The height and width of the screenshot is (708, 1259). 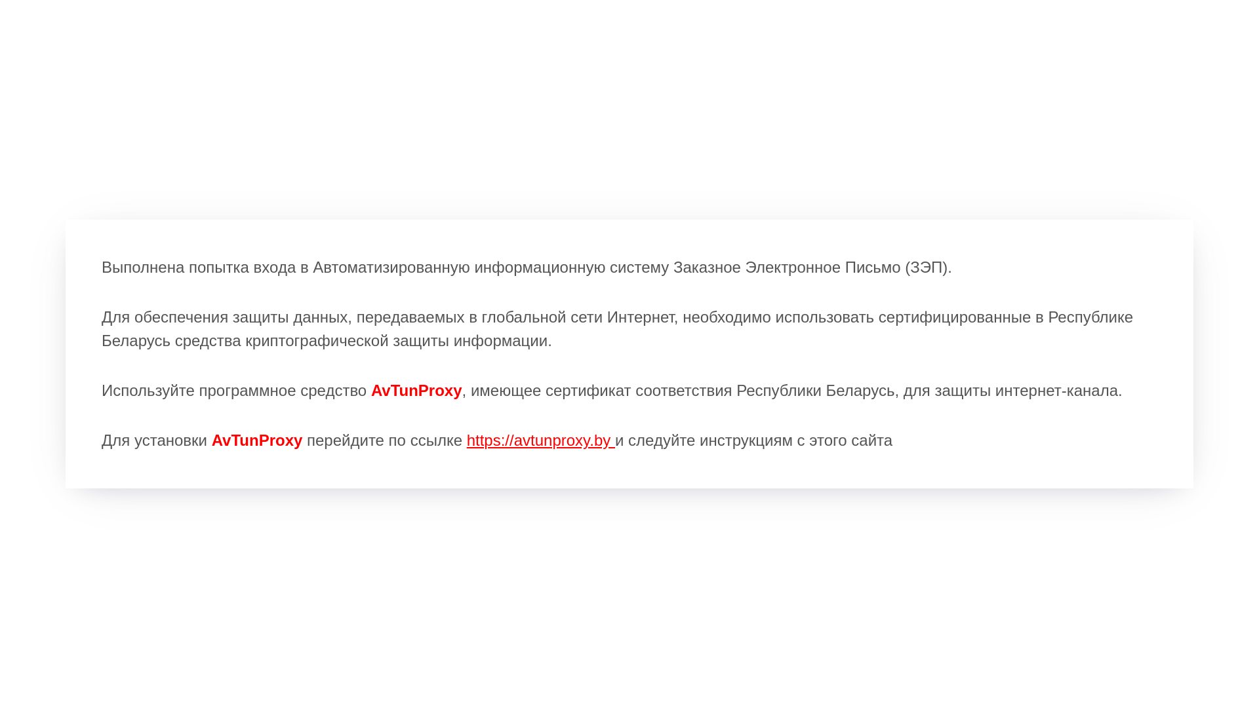 I want to click on https://avtunproxy.by, so click(x=541, y=441).